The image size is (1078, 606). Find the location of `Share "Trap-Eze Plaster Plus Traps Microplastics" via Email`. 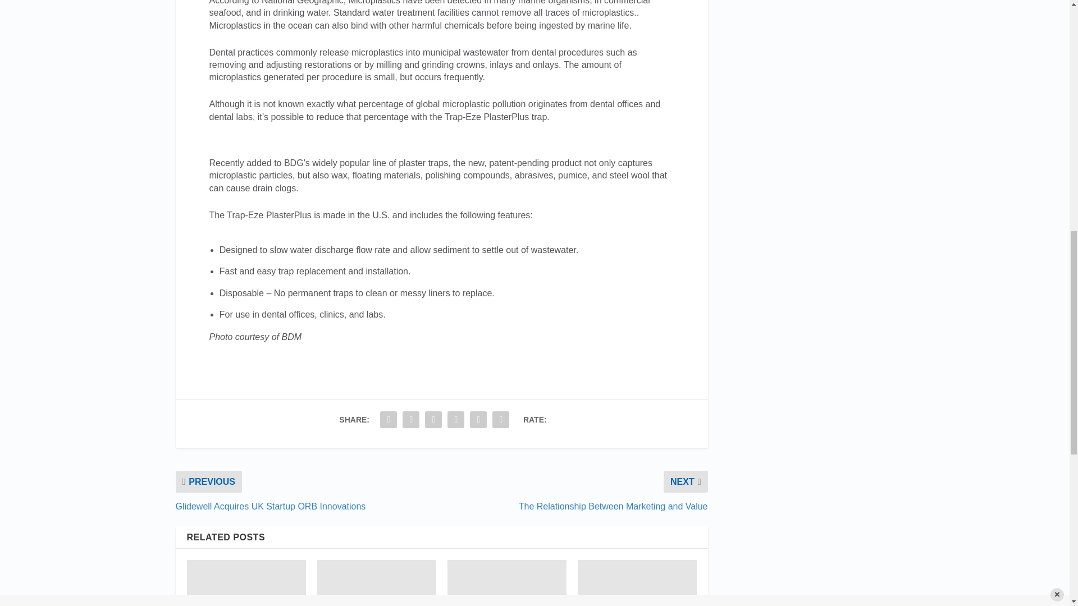

Share "Trap-Eze Plaster Plus Traps Microplastics" via Email is located at coordinates (478, 419).